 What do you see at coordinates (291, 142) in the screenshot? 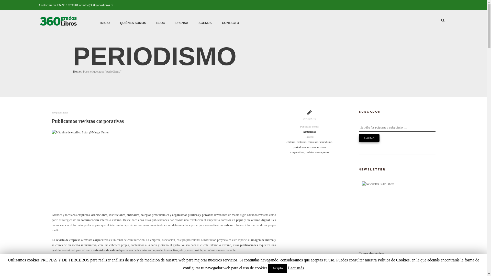
I see `editores` at bounding box center [291, 142].